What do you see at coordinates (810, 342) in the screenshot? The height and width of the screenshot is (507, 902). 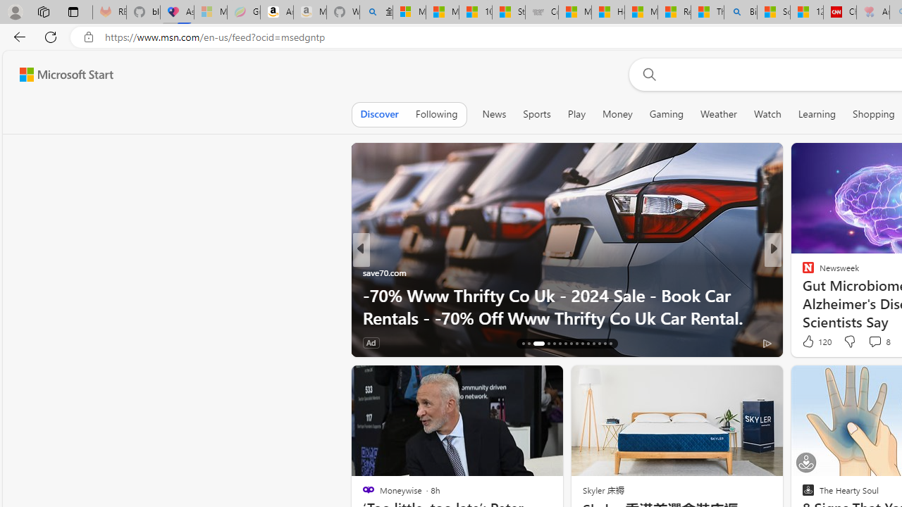 I see `20 Like` at bounding box center [810, 342].